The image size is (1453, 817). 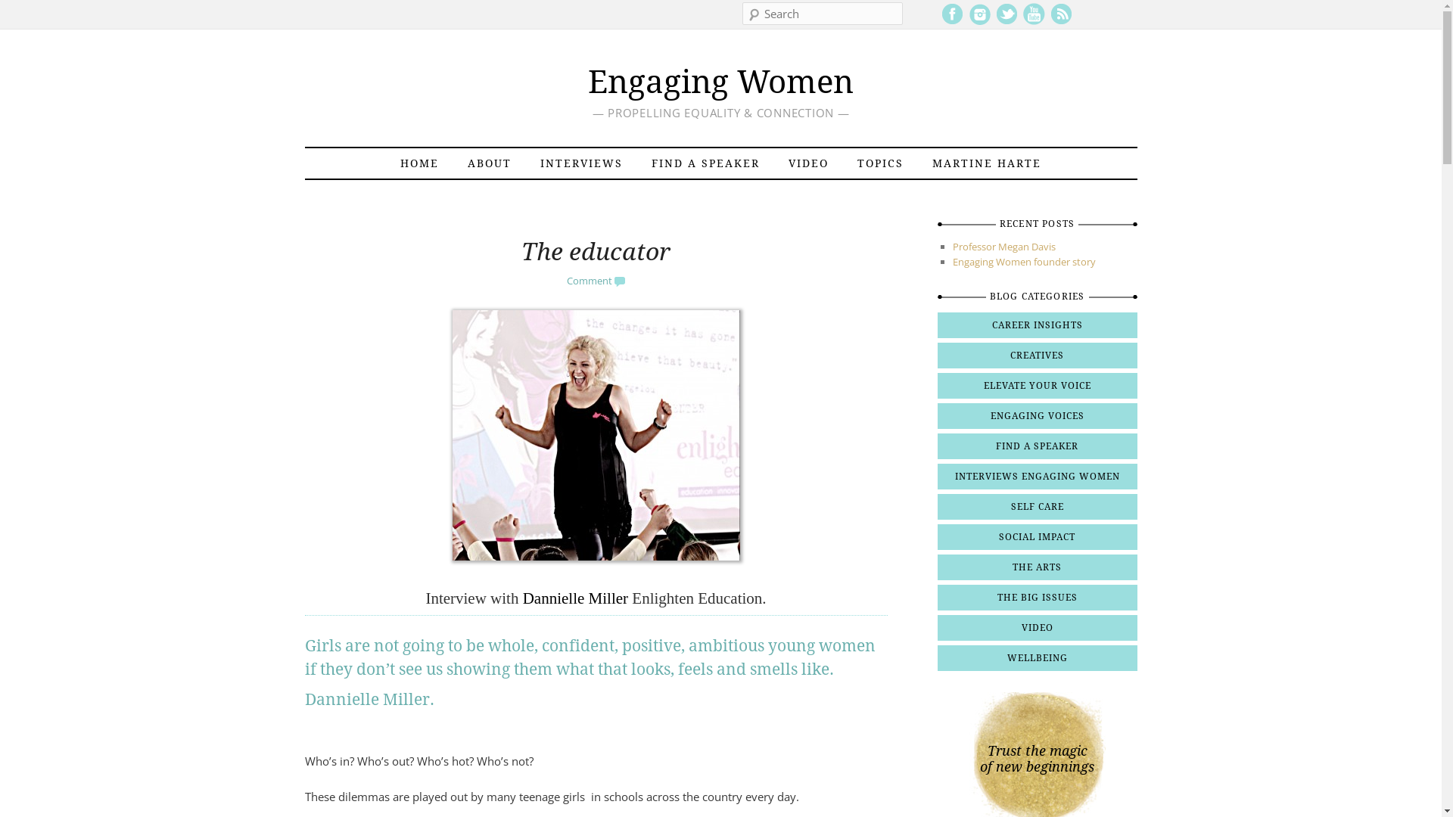 I want to click on HOME, so click(x=419, y=163).